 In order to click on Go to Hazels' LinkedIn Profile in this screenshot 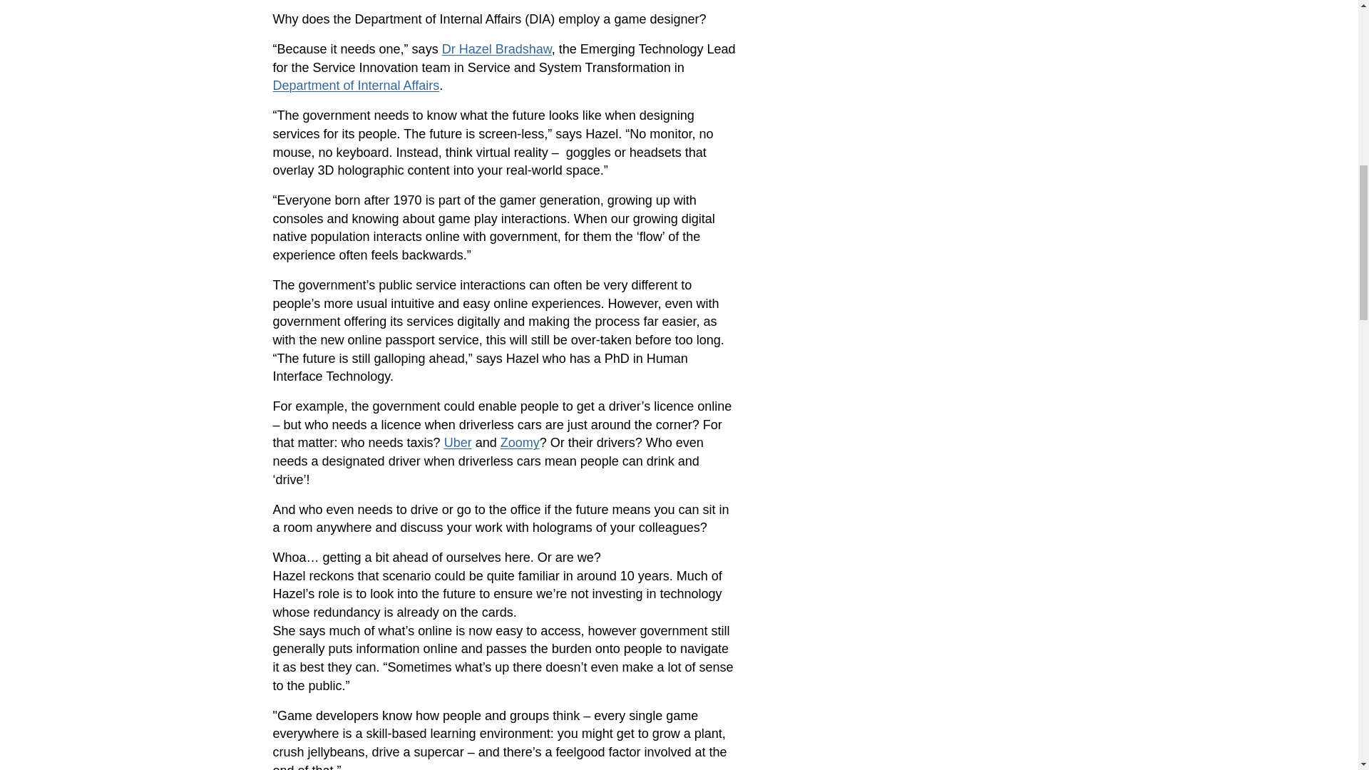, I will do `click(184, 54)`.